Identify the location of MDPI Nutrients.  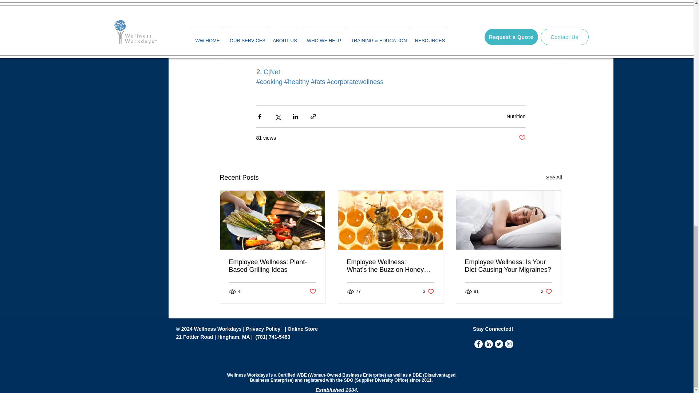
(285, 52).